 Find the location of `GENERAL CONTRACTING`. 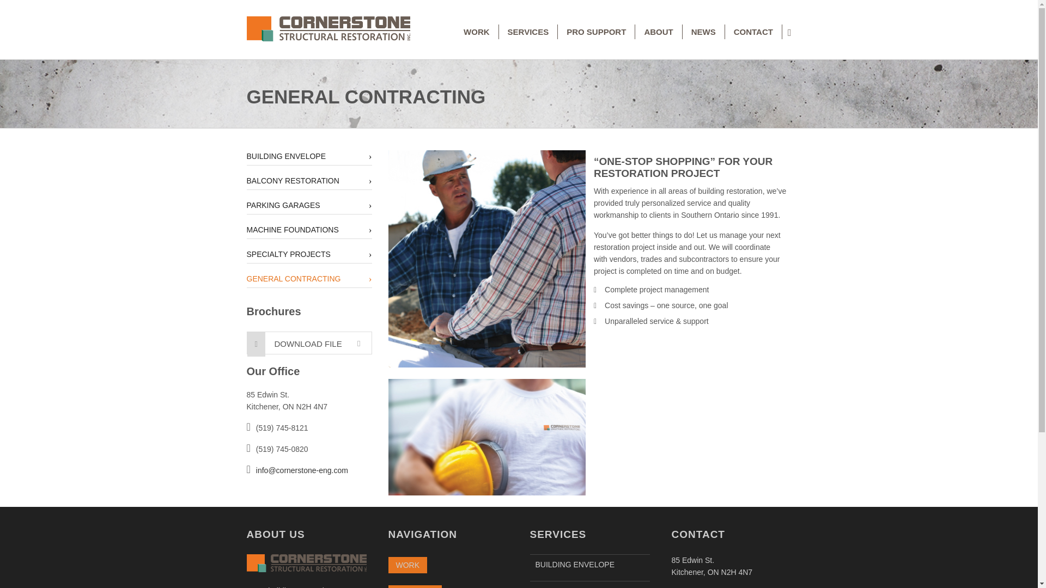

GENERAL CONTRACTING is located at coordinates (308, 279).